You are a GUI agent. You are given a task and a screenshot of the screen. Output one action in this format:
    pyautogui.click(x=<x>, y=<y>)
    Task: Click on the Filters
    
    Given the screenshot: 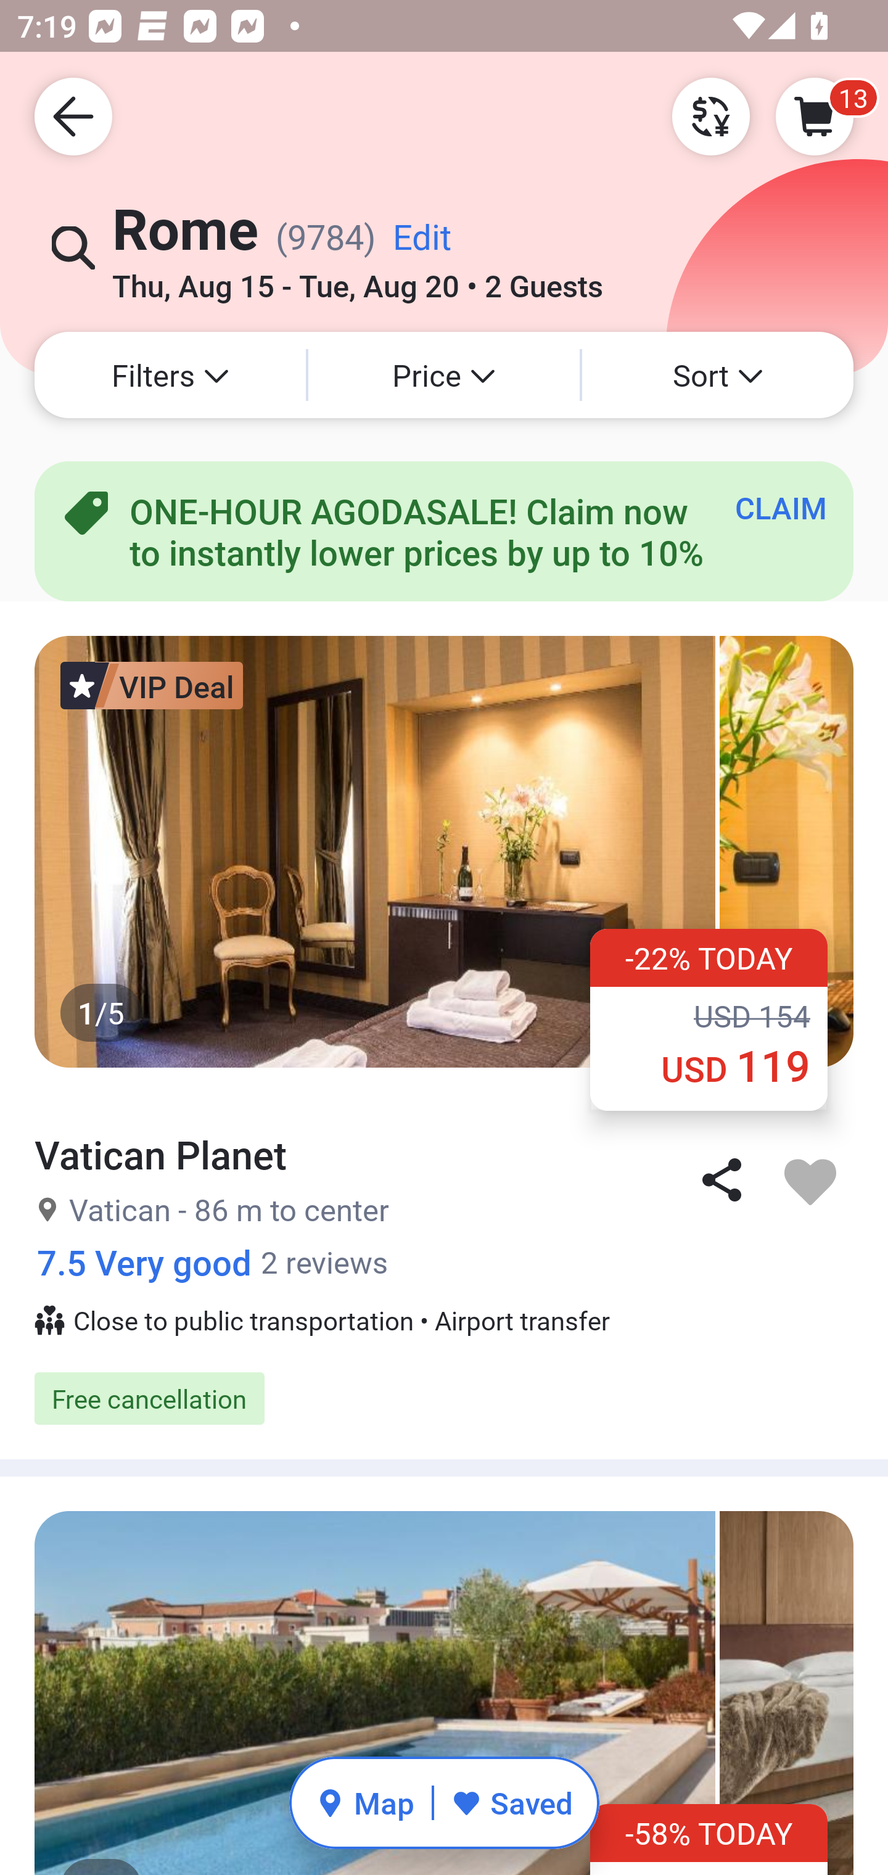 What is the action you would take?
    pyautogui.click(x=170, y=375)
    